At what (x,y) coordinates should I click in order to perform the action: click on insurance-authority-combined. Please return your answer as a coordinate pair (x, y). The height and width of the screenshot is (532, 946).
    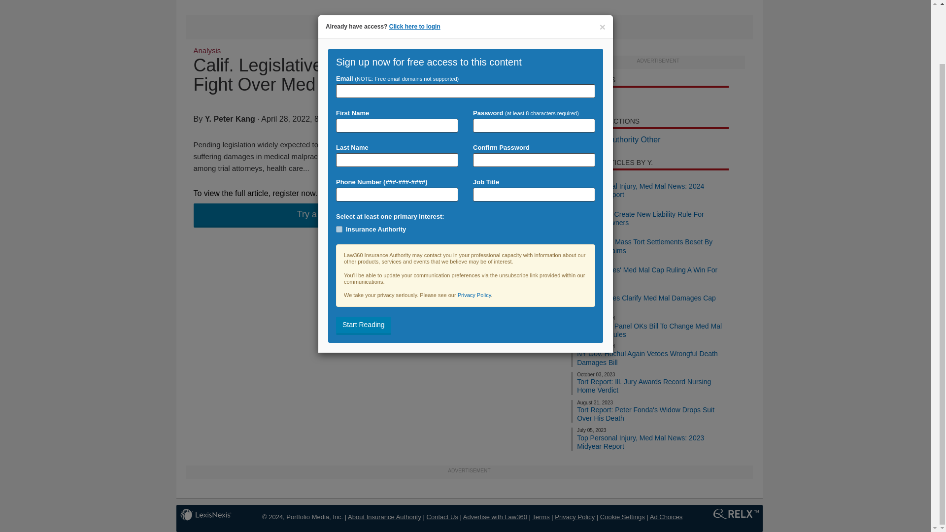
    Looking at the image, I should click on (339, 164).